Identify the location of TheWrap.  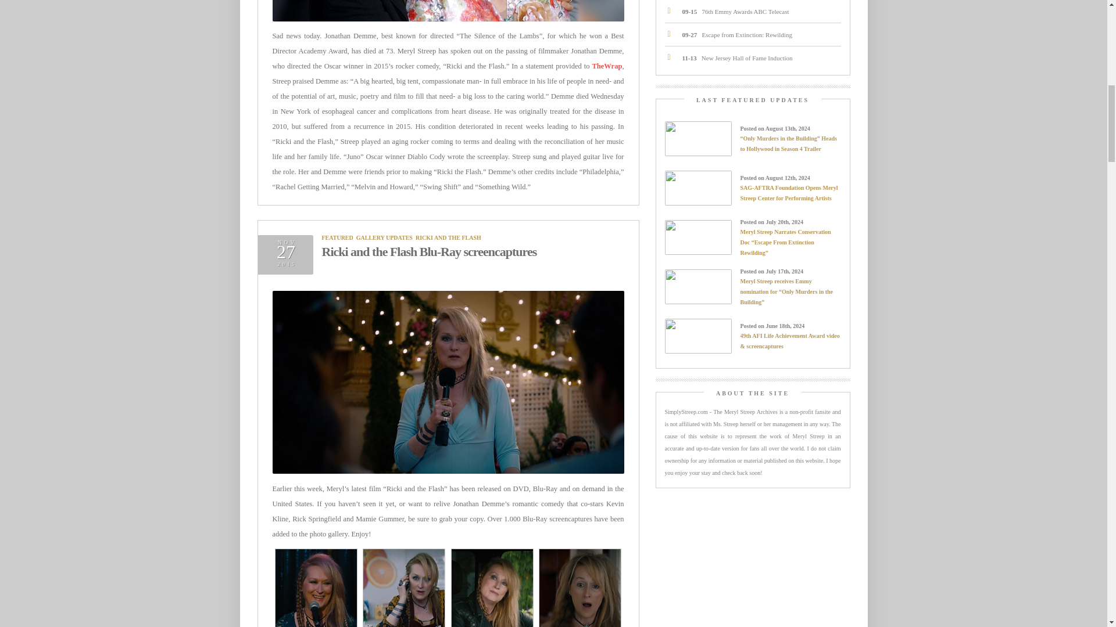
(606, 66).